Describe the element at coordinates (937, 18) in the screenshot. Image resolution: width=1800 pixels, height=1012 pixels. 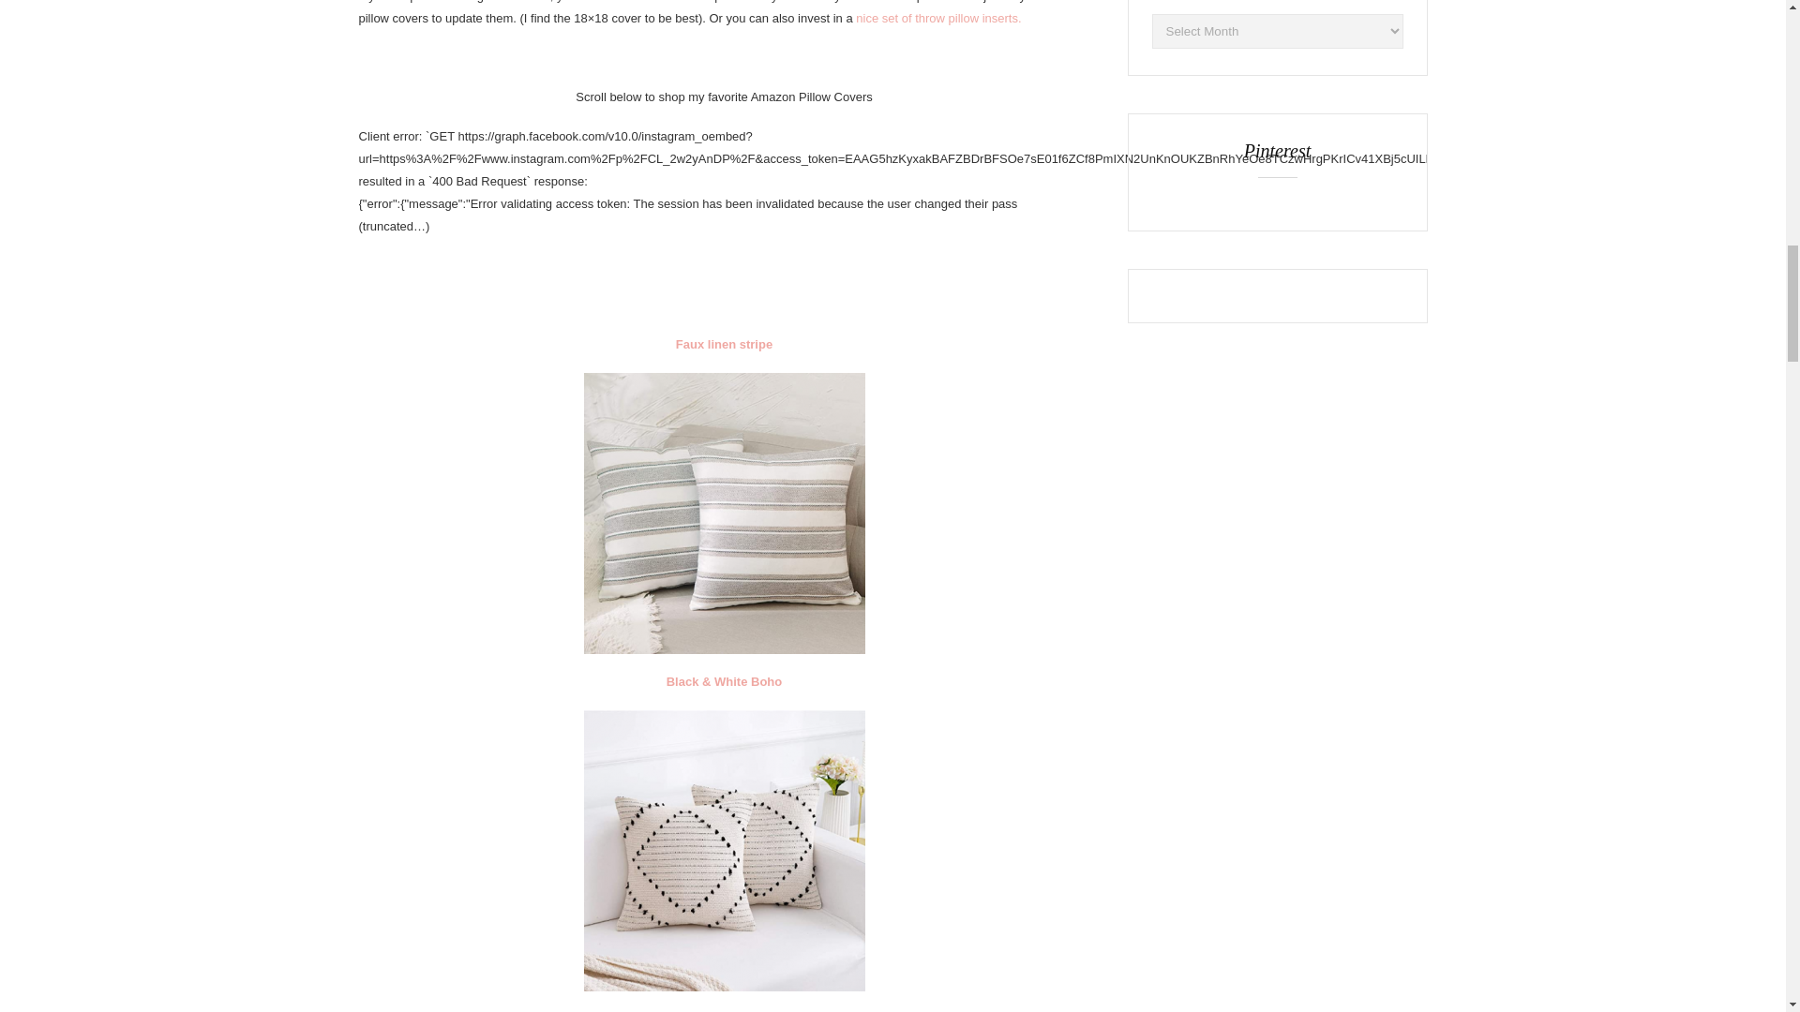
I see `nice set of throw pillow inserts.` at that location.